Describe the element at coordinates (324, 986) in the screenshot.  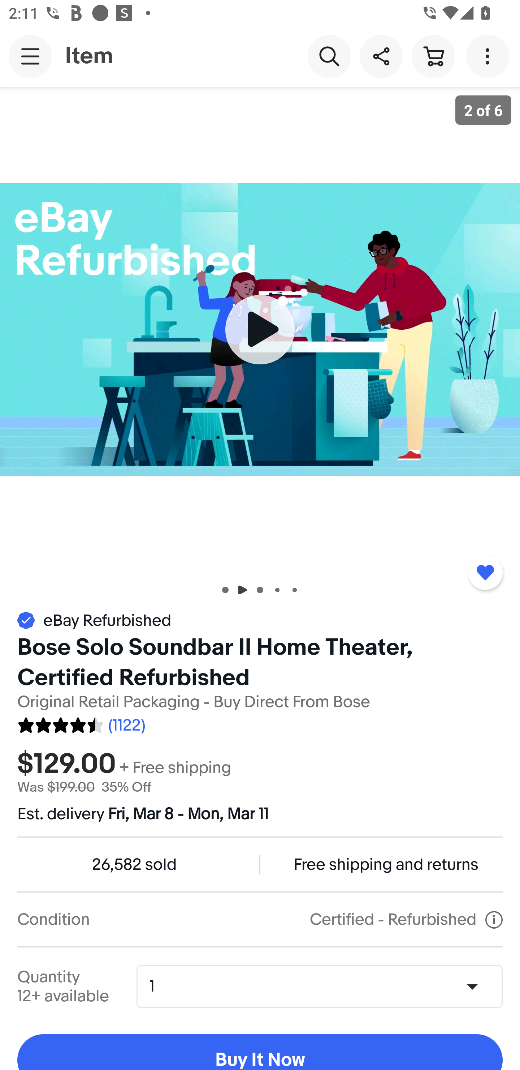
I see `Quantity,1,12+ available 1` at that location.